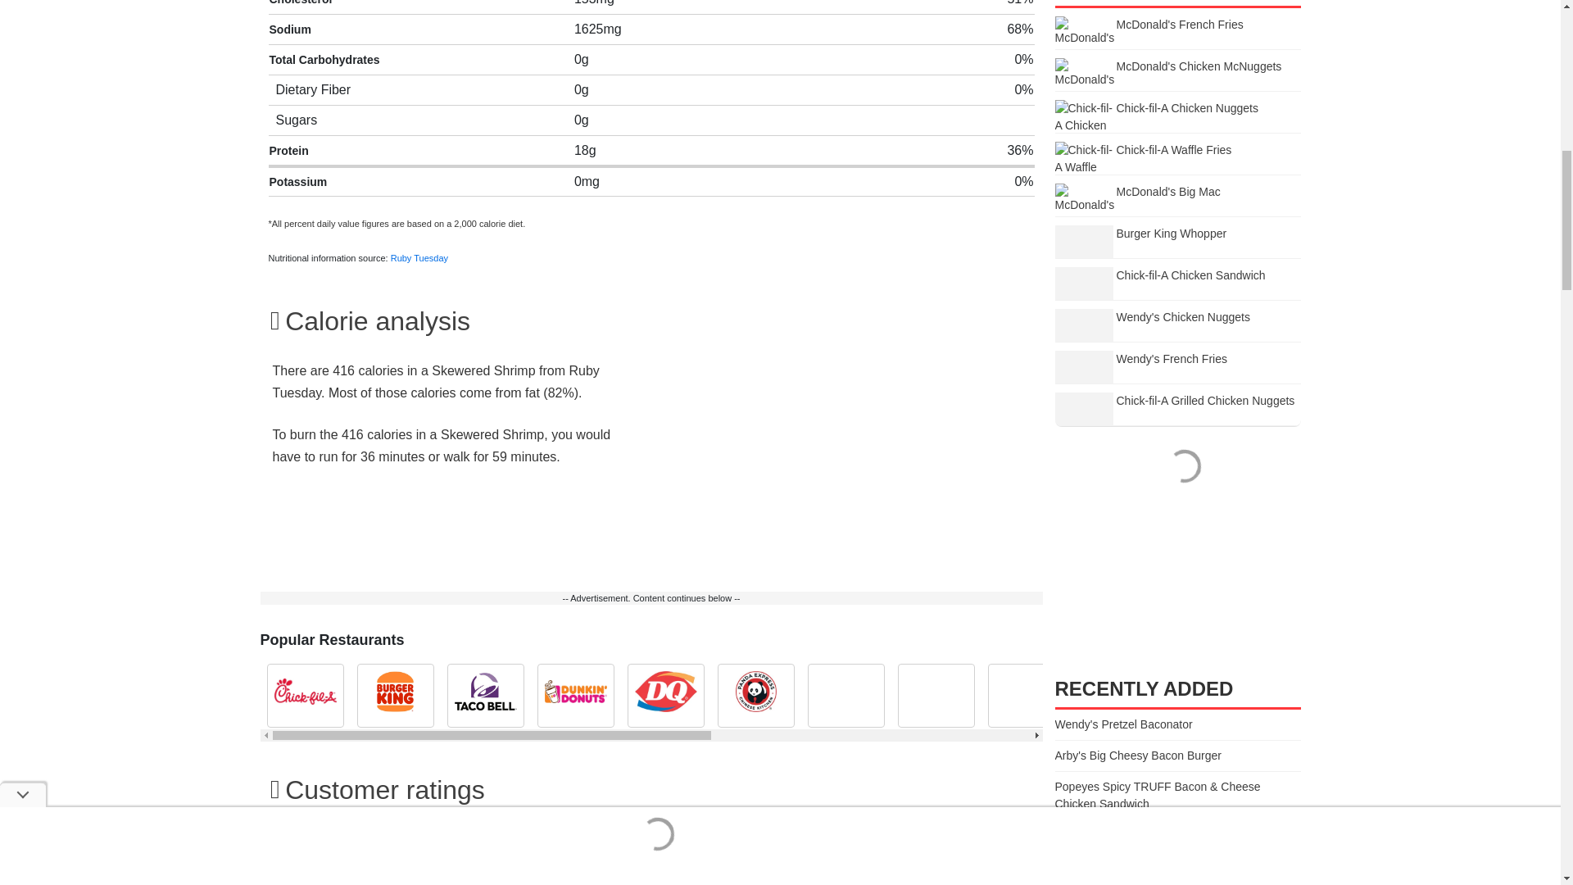  I want to click on Total Carbohydrates, so click(324, 59).